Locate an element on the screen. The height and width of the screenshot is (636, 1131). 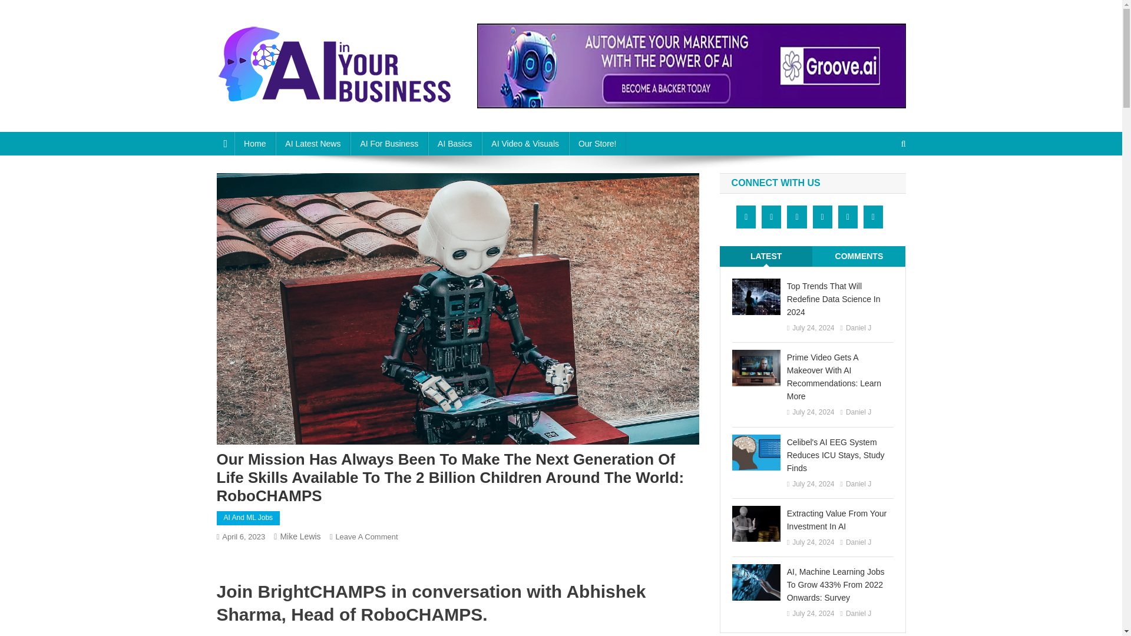
AI Latest News is located at coordinates (312, 143).